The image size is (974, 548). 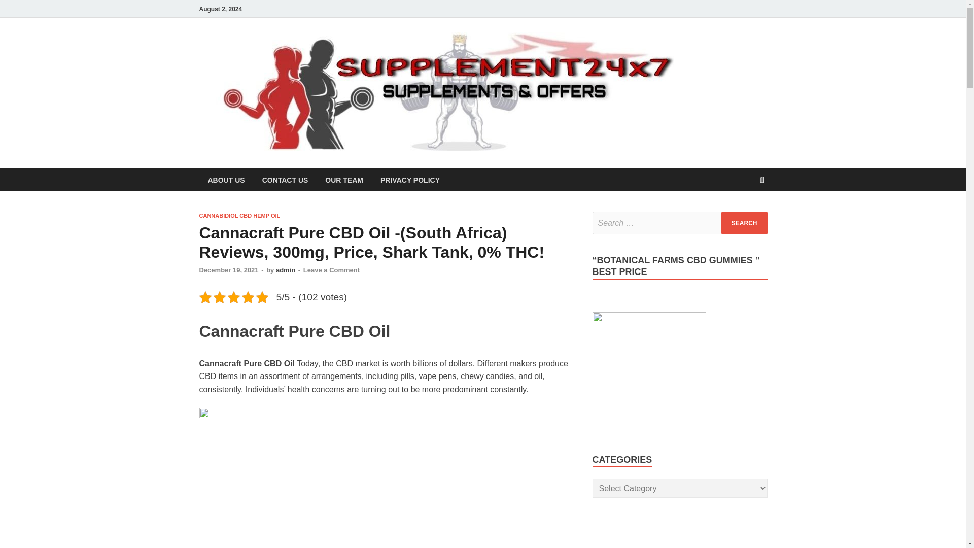 What do you see at coordinates (744, 223) in the screenshot?
I see `Search` at bounding box center [744, 223].